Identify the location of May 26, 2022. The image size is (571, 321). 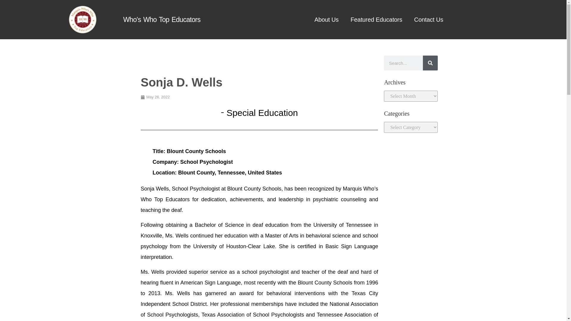
(155, 97).